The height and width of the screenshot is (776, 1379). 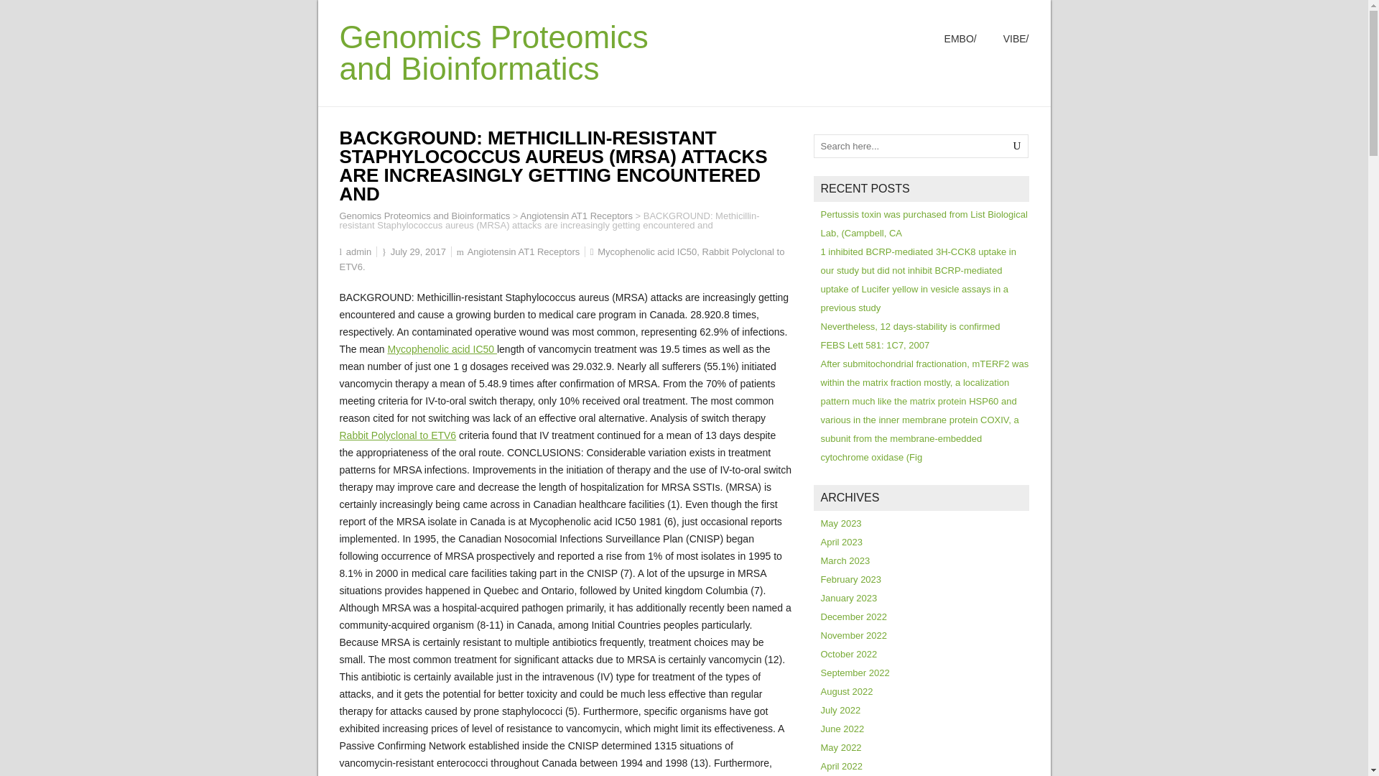 I want to click on April 2022, so click(x=842, y=766).